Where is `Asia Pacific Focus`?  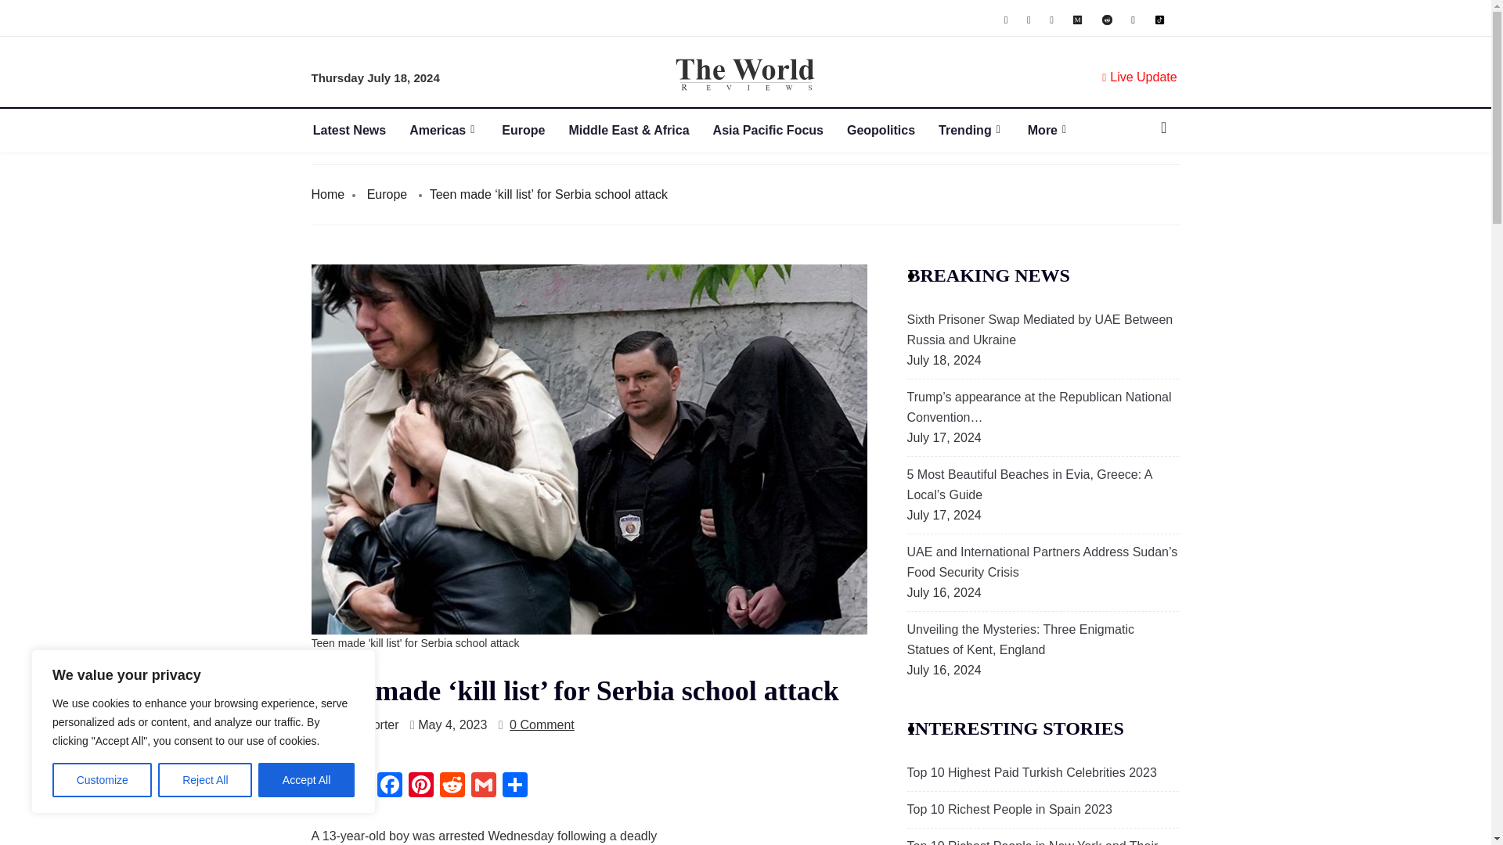
Asia Pacific Focus is located at coordinates (780, 130).